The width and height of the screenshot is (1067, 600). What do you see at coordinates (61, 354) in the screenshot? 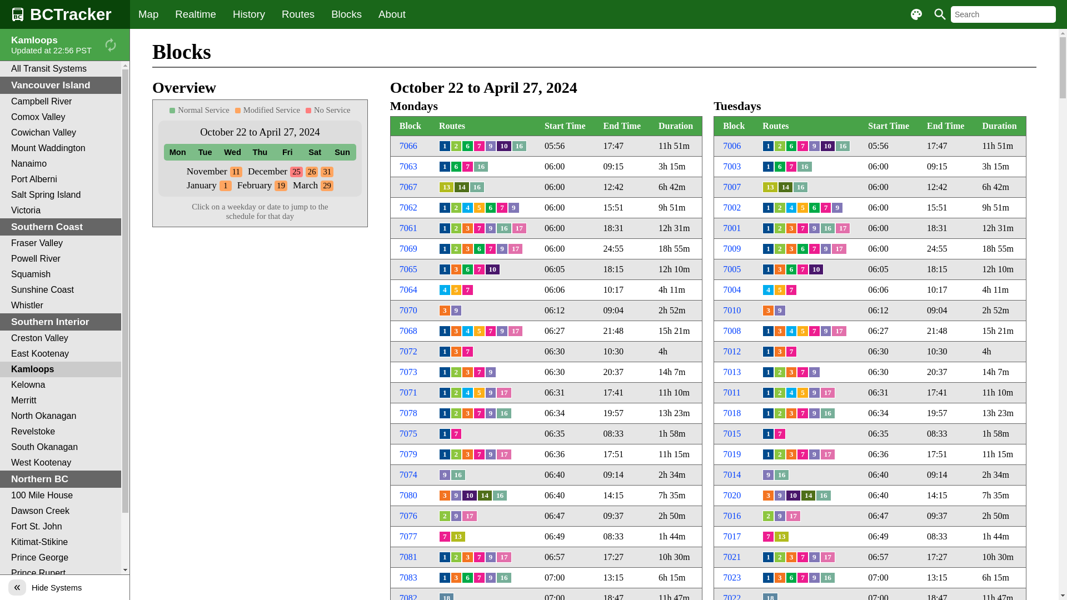
I see `East Kootenay` at bounding box center [61, 354].